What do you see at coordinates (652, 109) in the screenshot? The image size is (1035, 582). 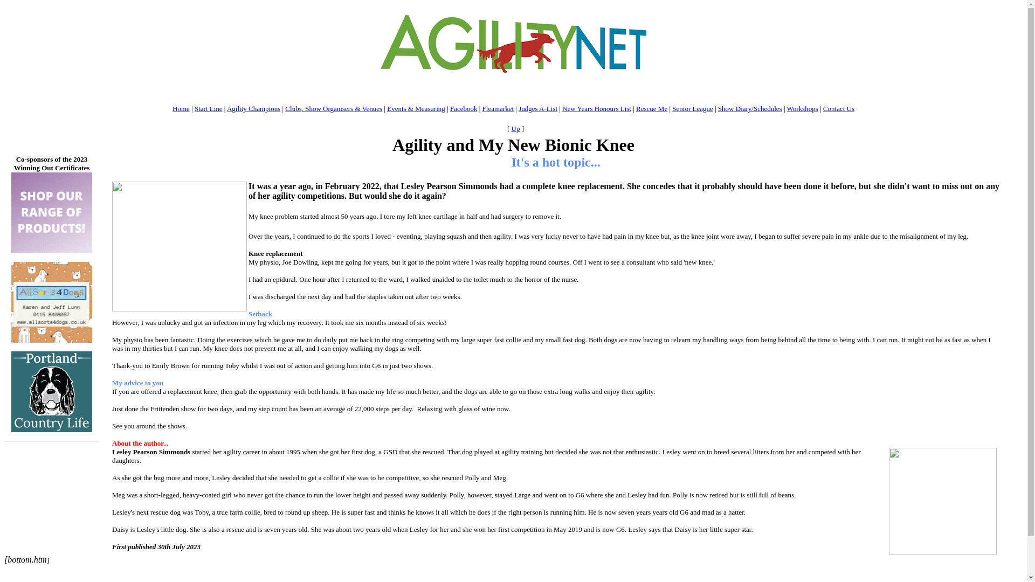 I see `Rescue Me` at bounding box center [652, 109].